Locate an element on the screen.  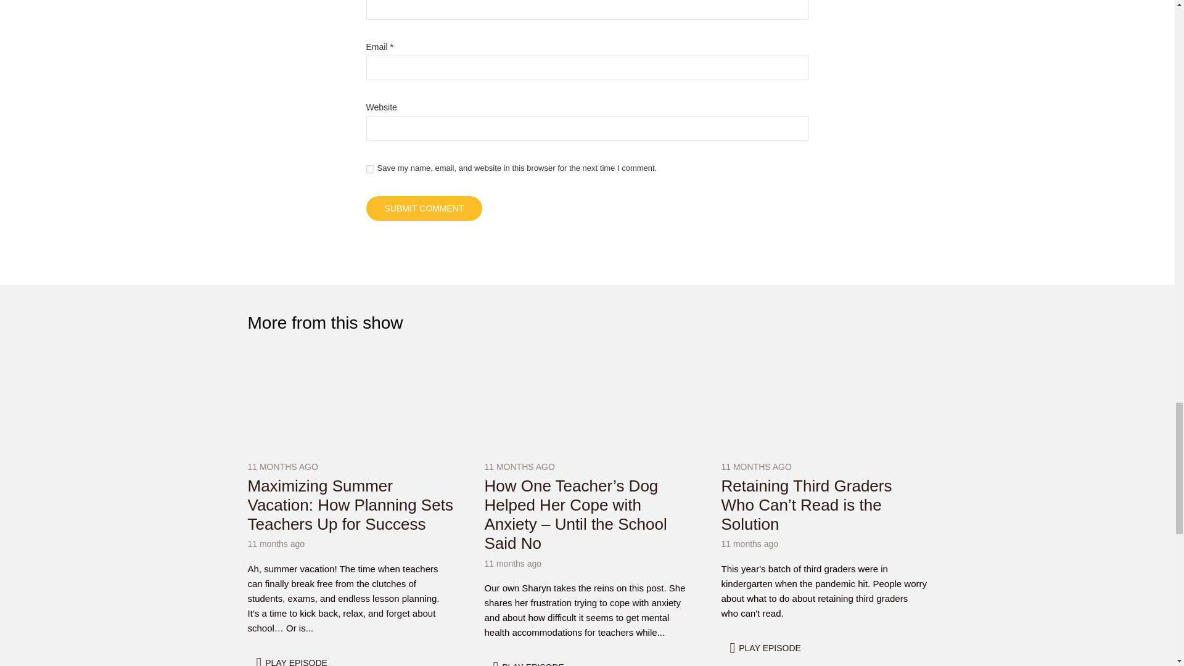
PLAY EPISODE is located at coordinates (294, 659).